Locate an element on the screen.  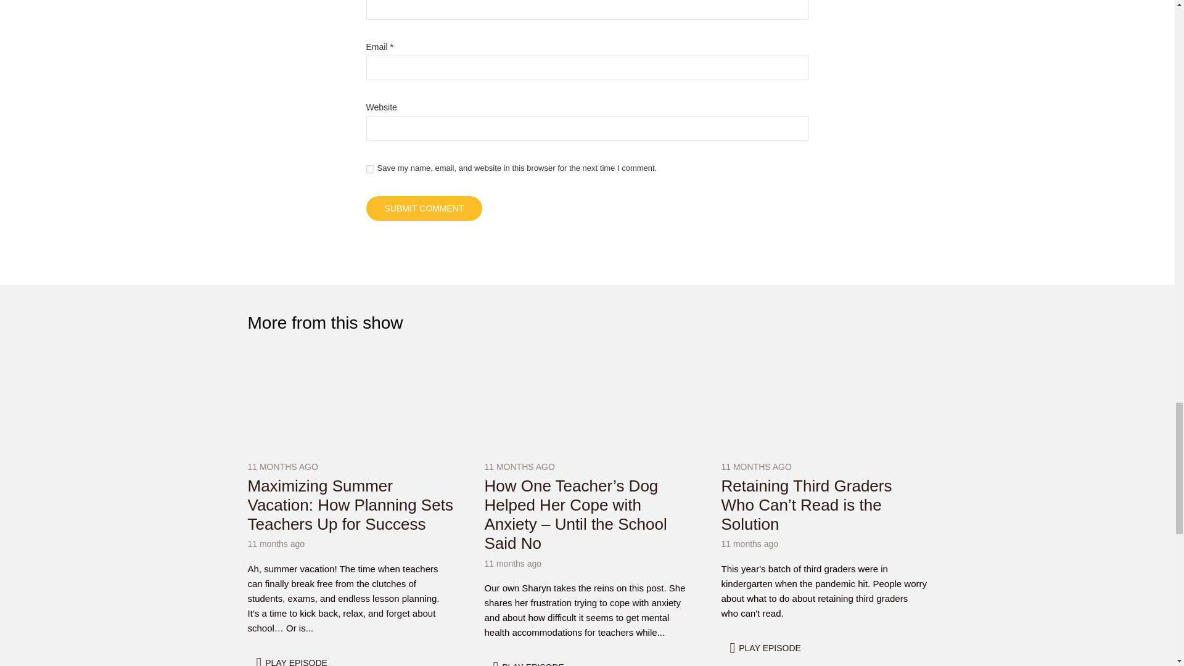
PLAY EPISODE is located at coordinates (294, 659).